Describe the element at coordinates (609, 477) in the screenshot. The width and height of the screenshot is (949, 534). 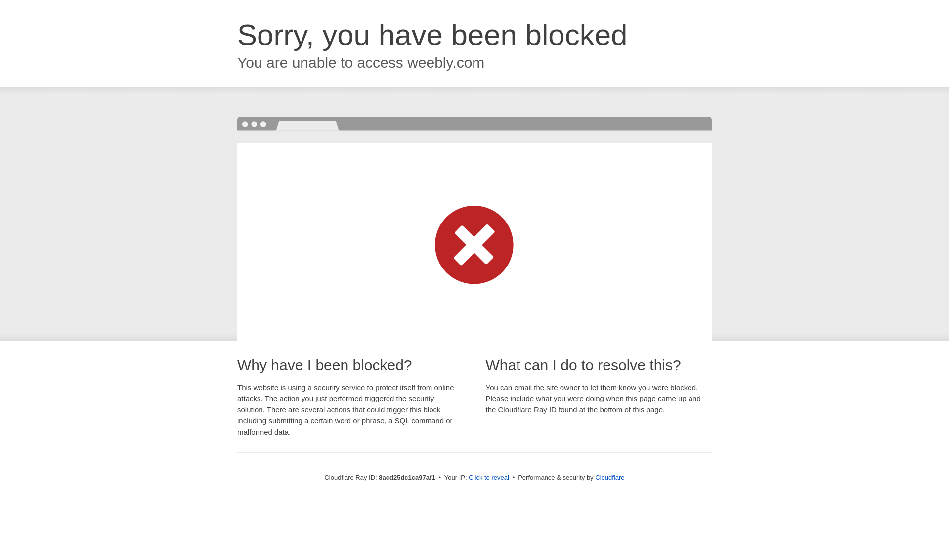
I see `Cloudflare` at that location.